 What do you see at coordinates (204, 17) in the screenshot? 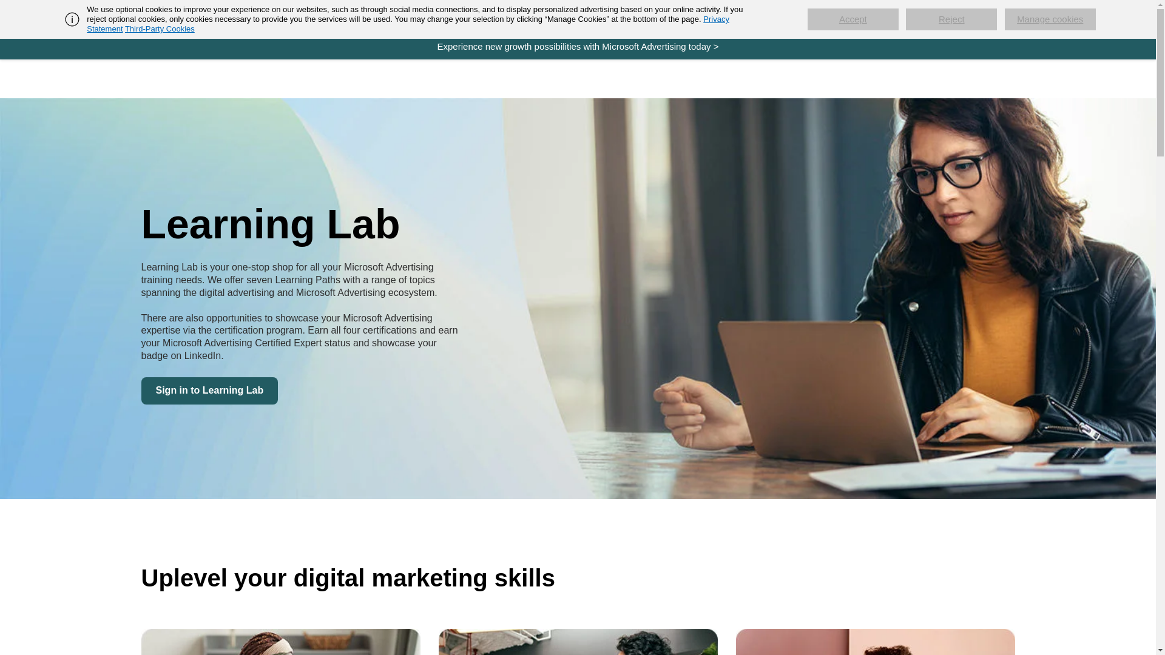
I see `Microsoft` at bounding box center [204, 17].